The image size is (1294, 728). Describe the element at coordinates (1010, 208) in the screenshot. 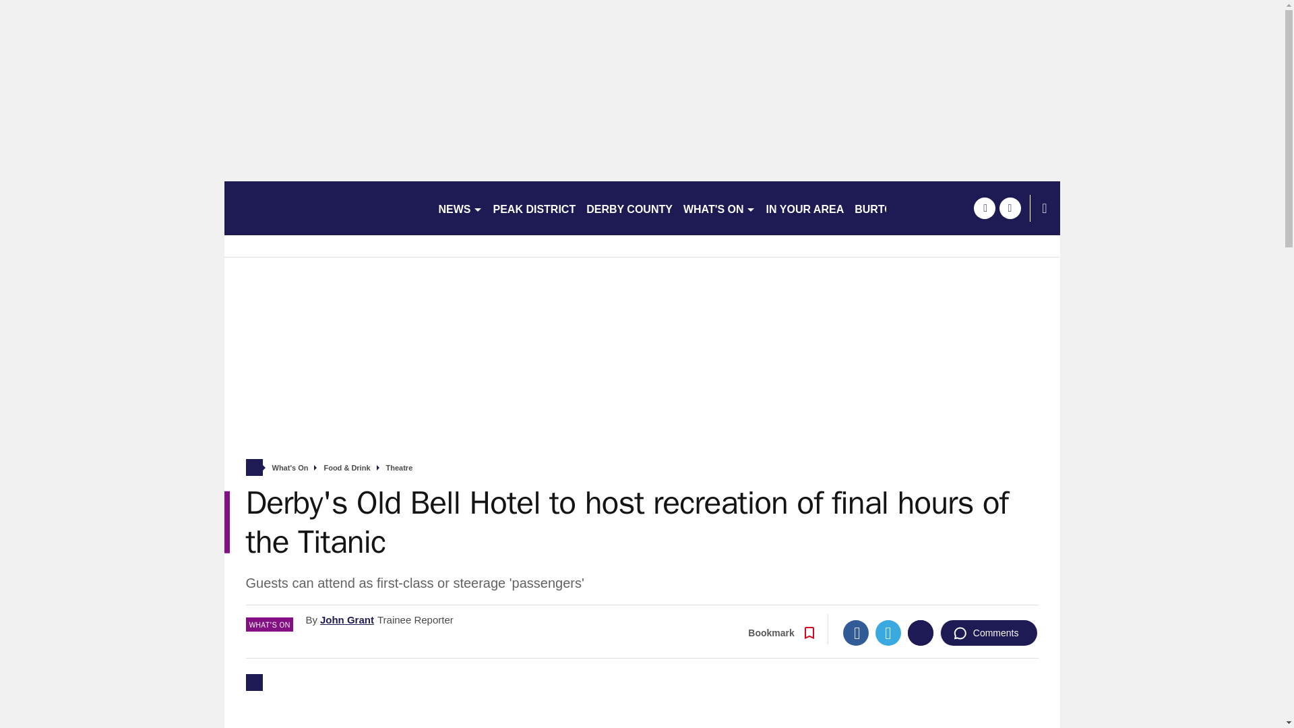

I see `twitter` at that location.